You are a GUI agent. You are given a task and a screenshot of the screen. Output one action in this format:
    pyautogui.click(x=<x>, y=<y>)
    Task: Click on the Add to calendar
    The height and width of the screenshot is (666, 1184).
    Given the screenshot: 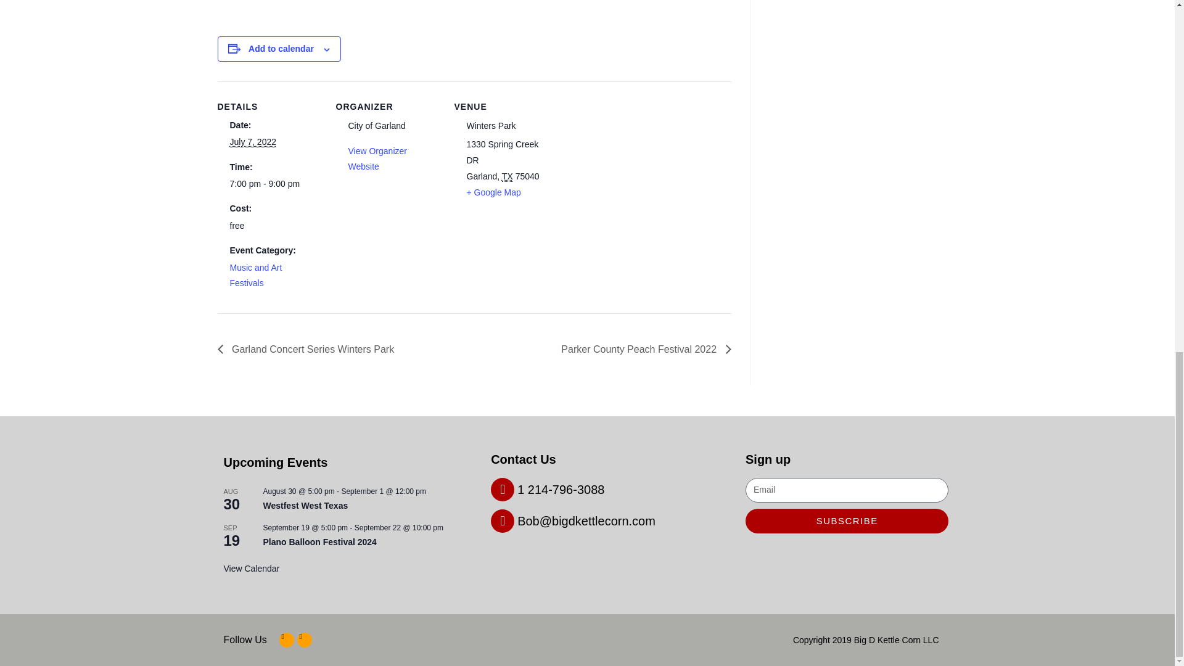 What is the action you would take?
    pyautogui.click(x=281, y=49)
    